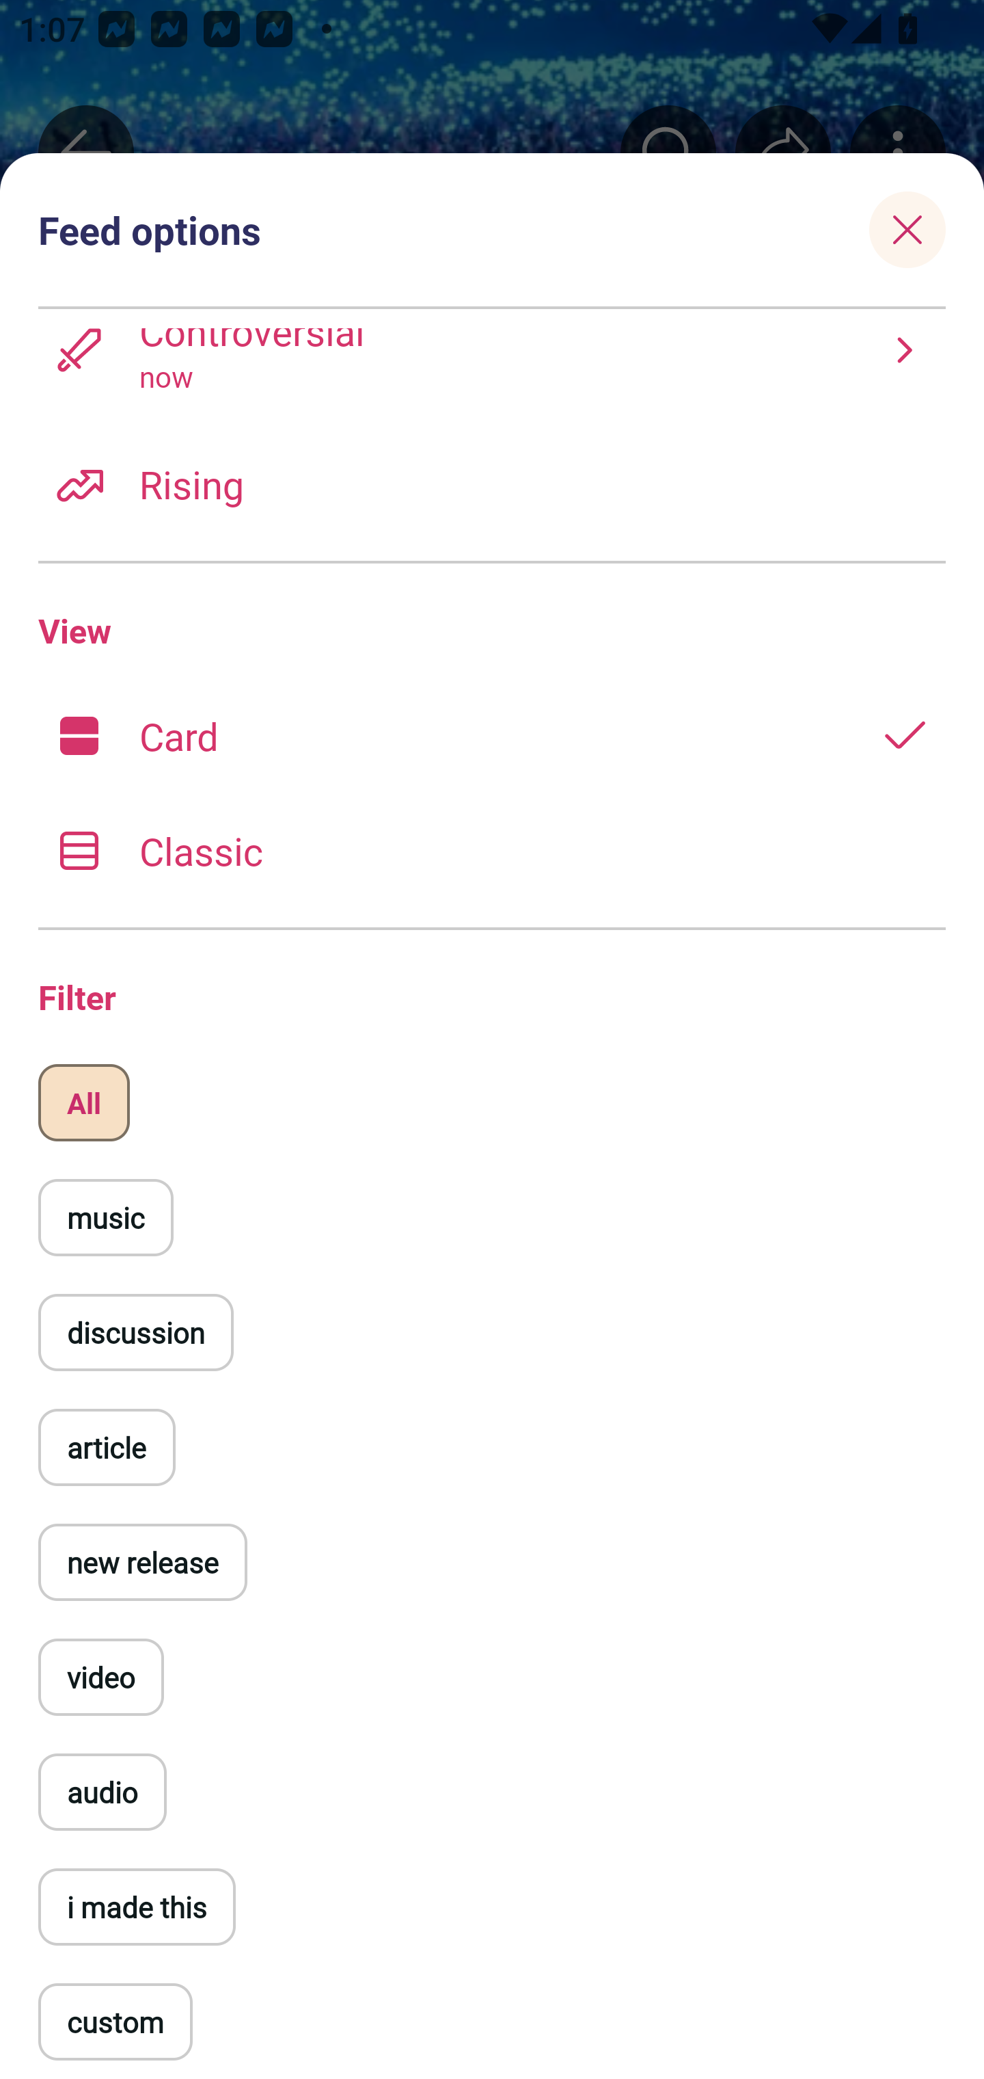 This screenshot has height=2079, width=984. Describe the element at coordinates (137, 1907) in the screenshot. I see `i made this` at that location.